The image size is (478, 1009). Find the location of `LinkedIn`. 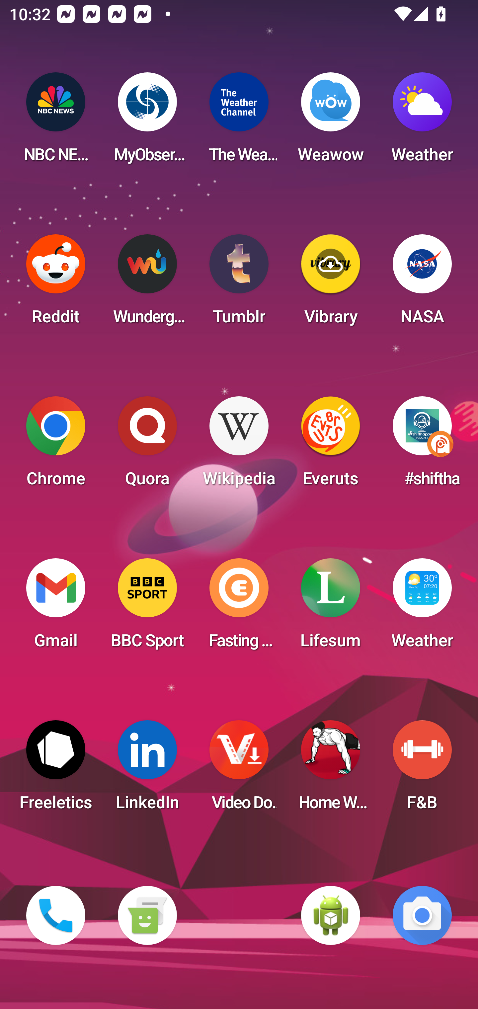

LinkedIn is located at coordinates (147, 769).